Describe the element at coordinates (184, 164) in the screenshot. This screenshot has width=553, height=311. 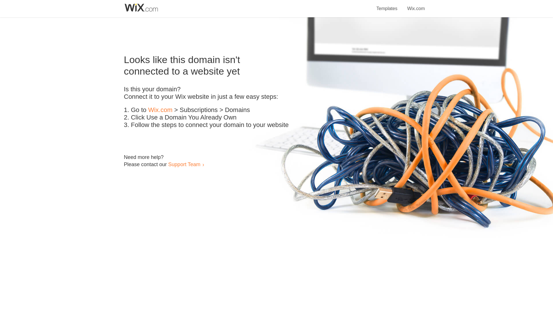
I see `Support Team` at that location.